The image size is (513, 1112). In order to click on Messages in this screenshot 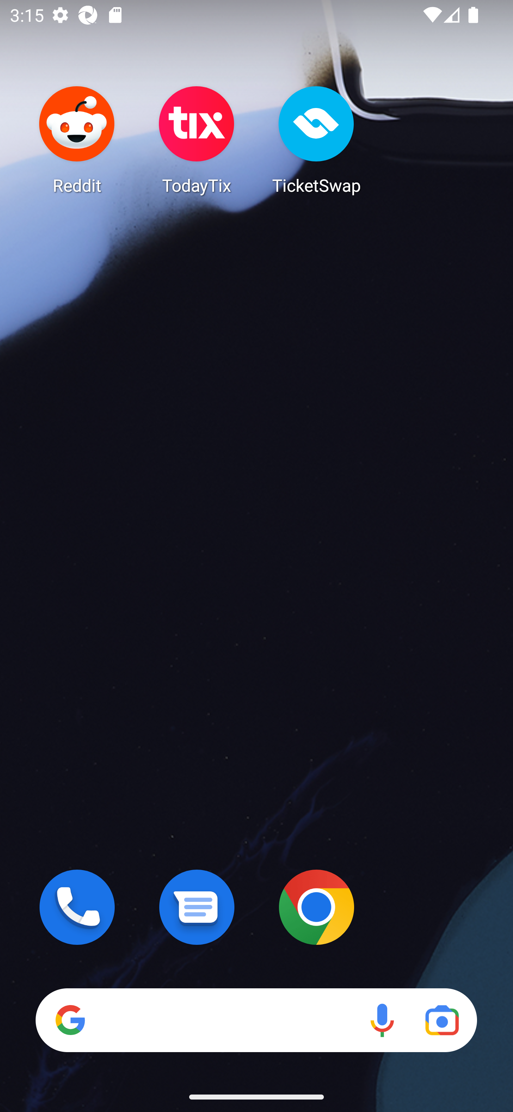, I will do `click(197, 907)`.